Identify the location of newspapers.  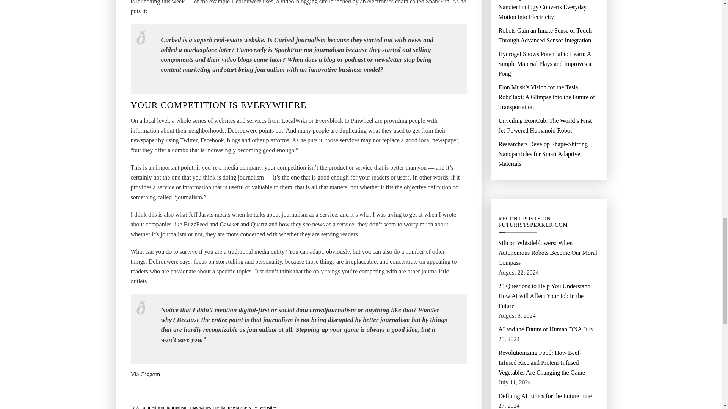
(239, 406).